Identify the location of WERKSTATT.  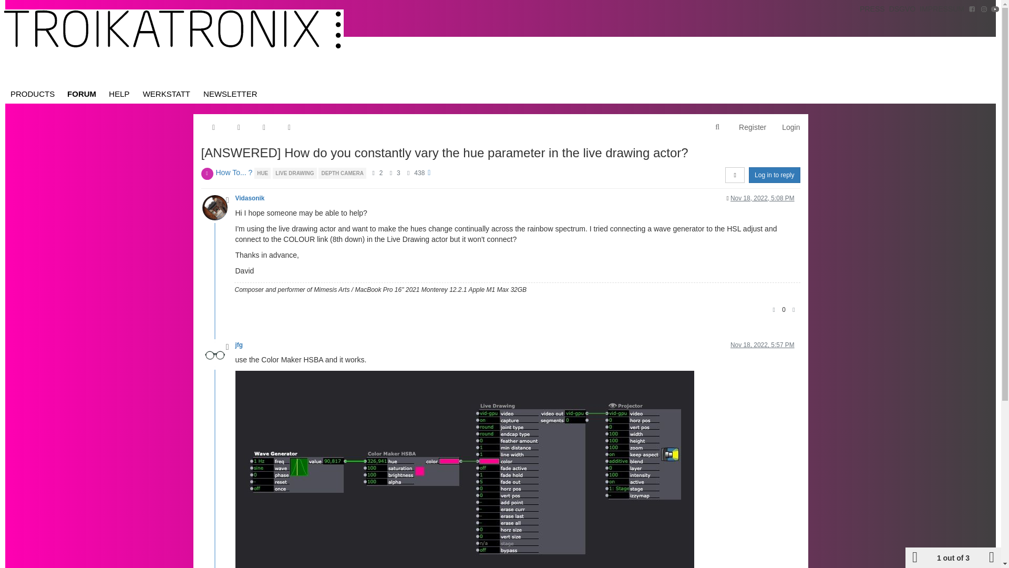
(166, 94).